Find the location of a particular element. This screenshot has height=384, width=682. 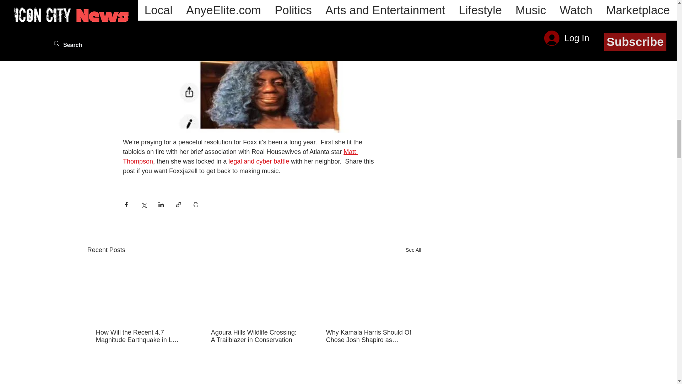

Matt Thompson is located at coordinates (240, 156).